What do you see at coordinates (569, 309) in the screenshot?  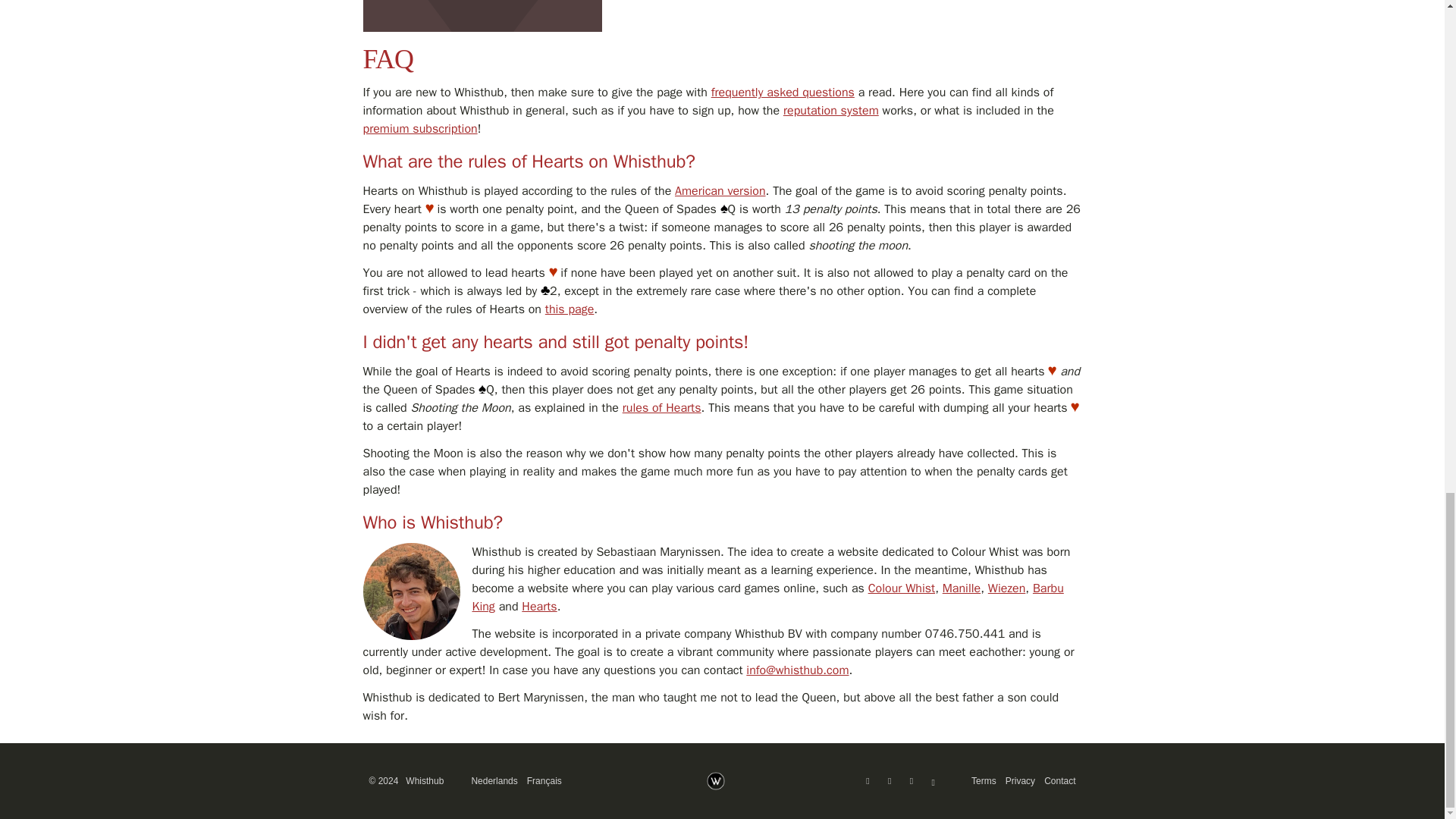 I see `this page` at bounding box center [569, 309].